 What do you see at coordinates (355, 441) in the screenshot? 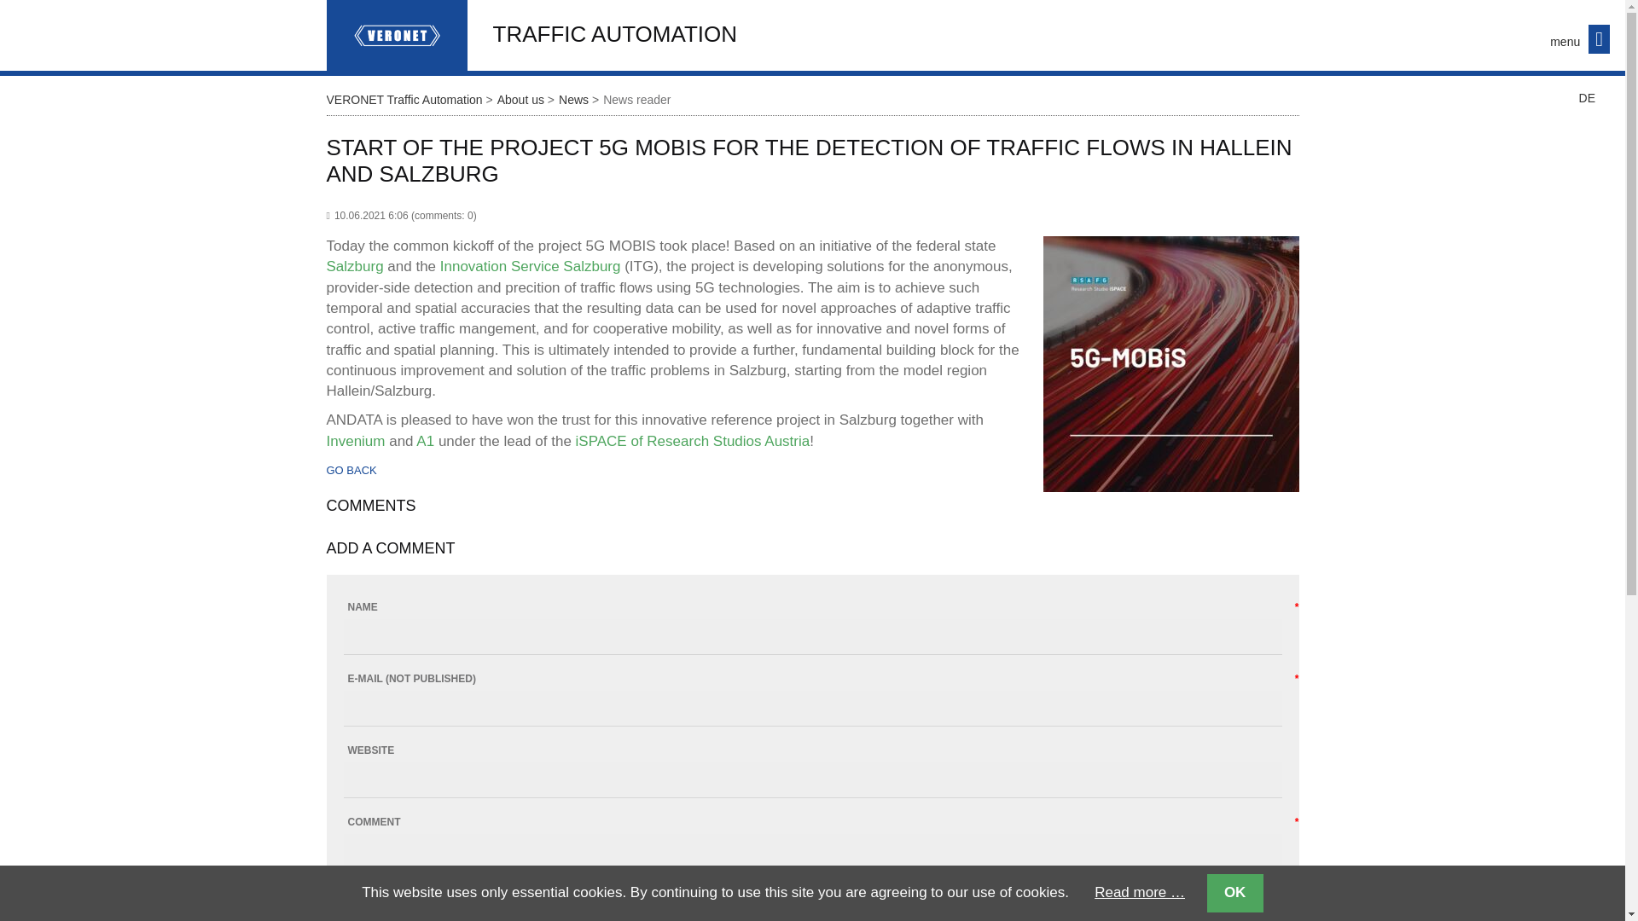
I see `Invenium` at bounding box center [355, 441].